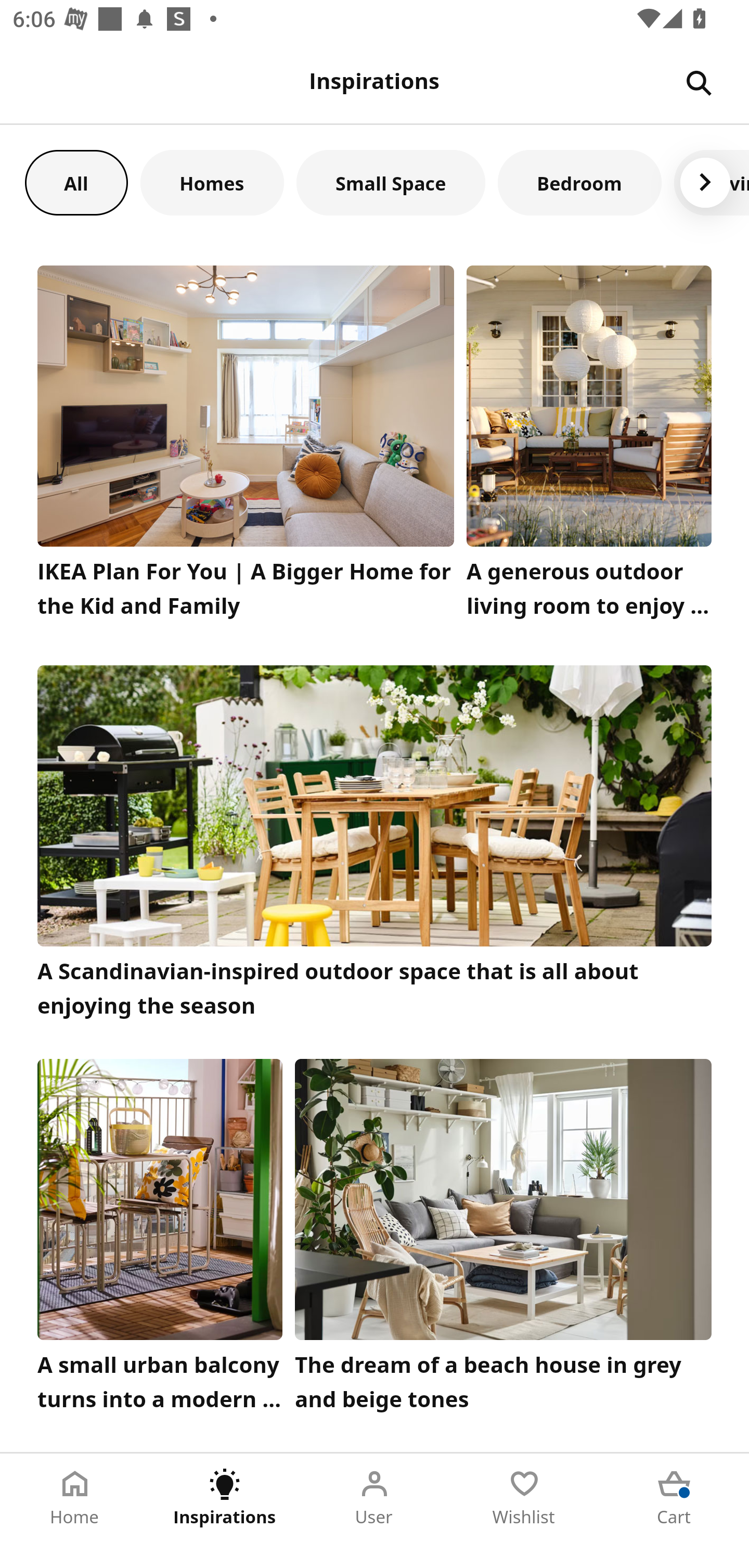 This screenshot has width=749, height=1541. I want to click on Homes, so click(212, 182).